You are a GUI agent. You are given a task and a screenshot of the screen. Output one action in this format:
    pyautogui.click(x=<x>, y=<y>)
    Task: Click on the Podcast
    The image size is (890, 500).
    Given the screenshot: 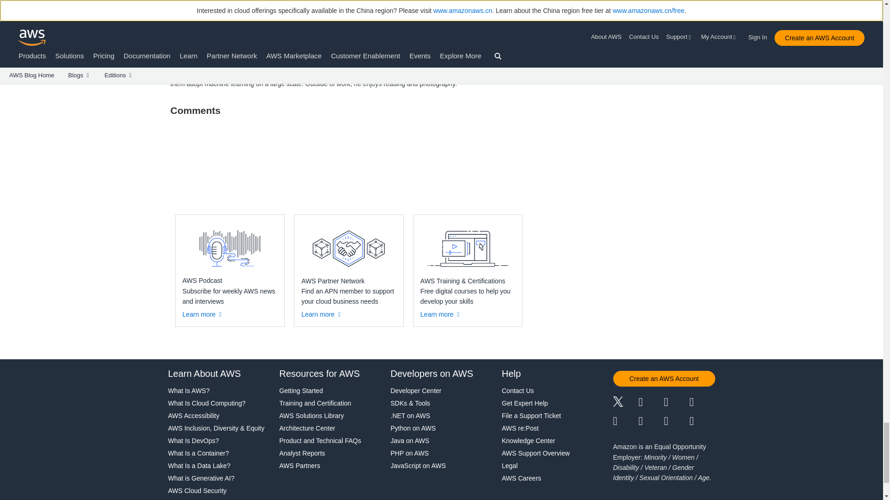 What is the action you would take?
    pyautogui.click(x=676, y=421)
    